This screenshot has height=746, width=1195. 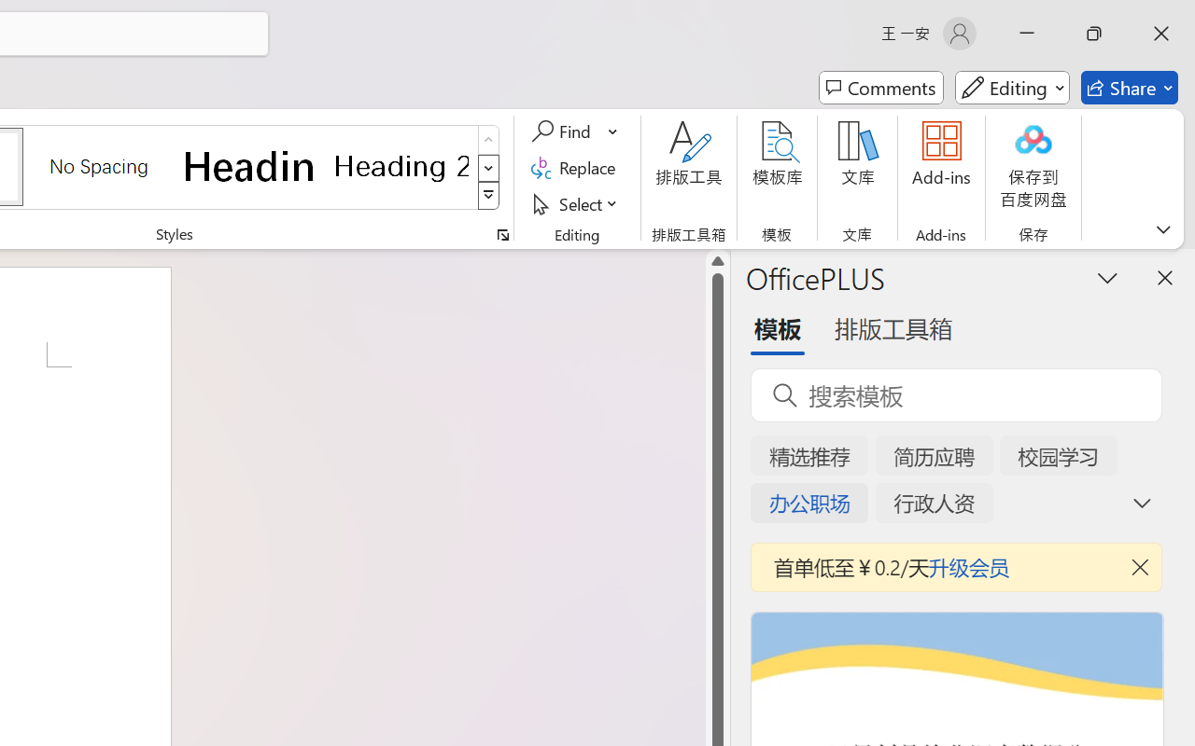 I want to click on Row up, so click(x=489, y=140).